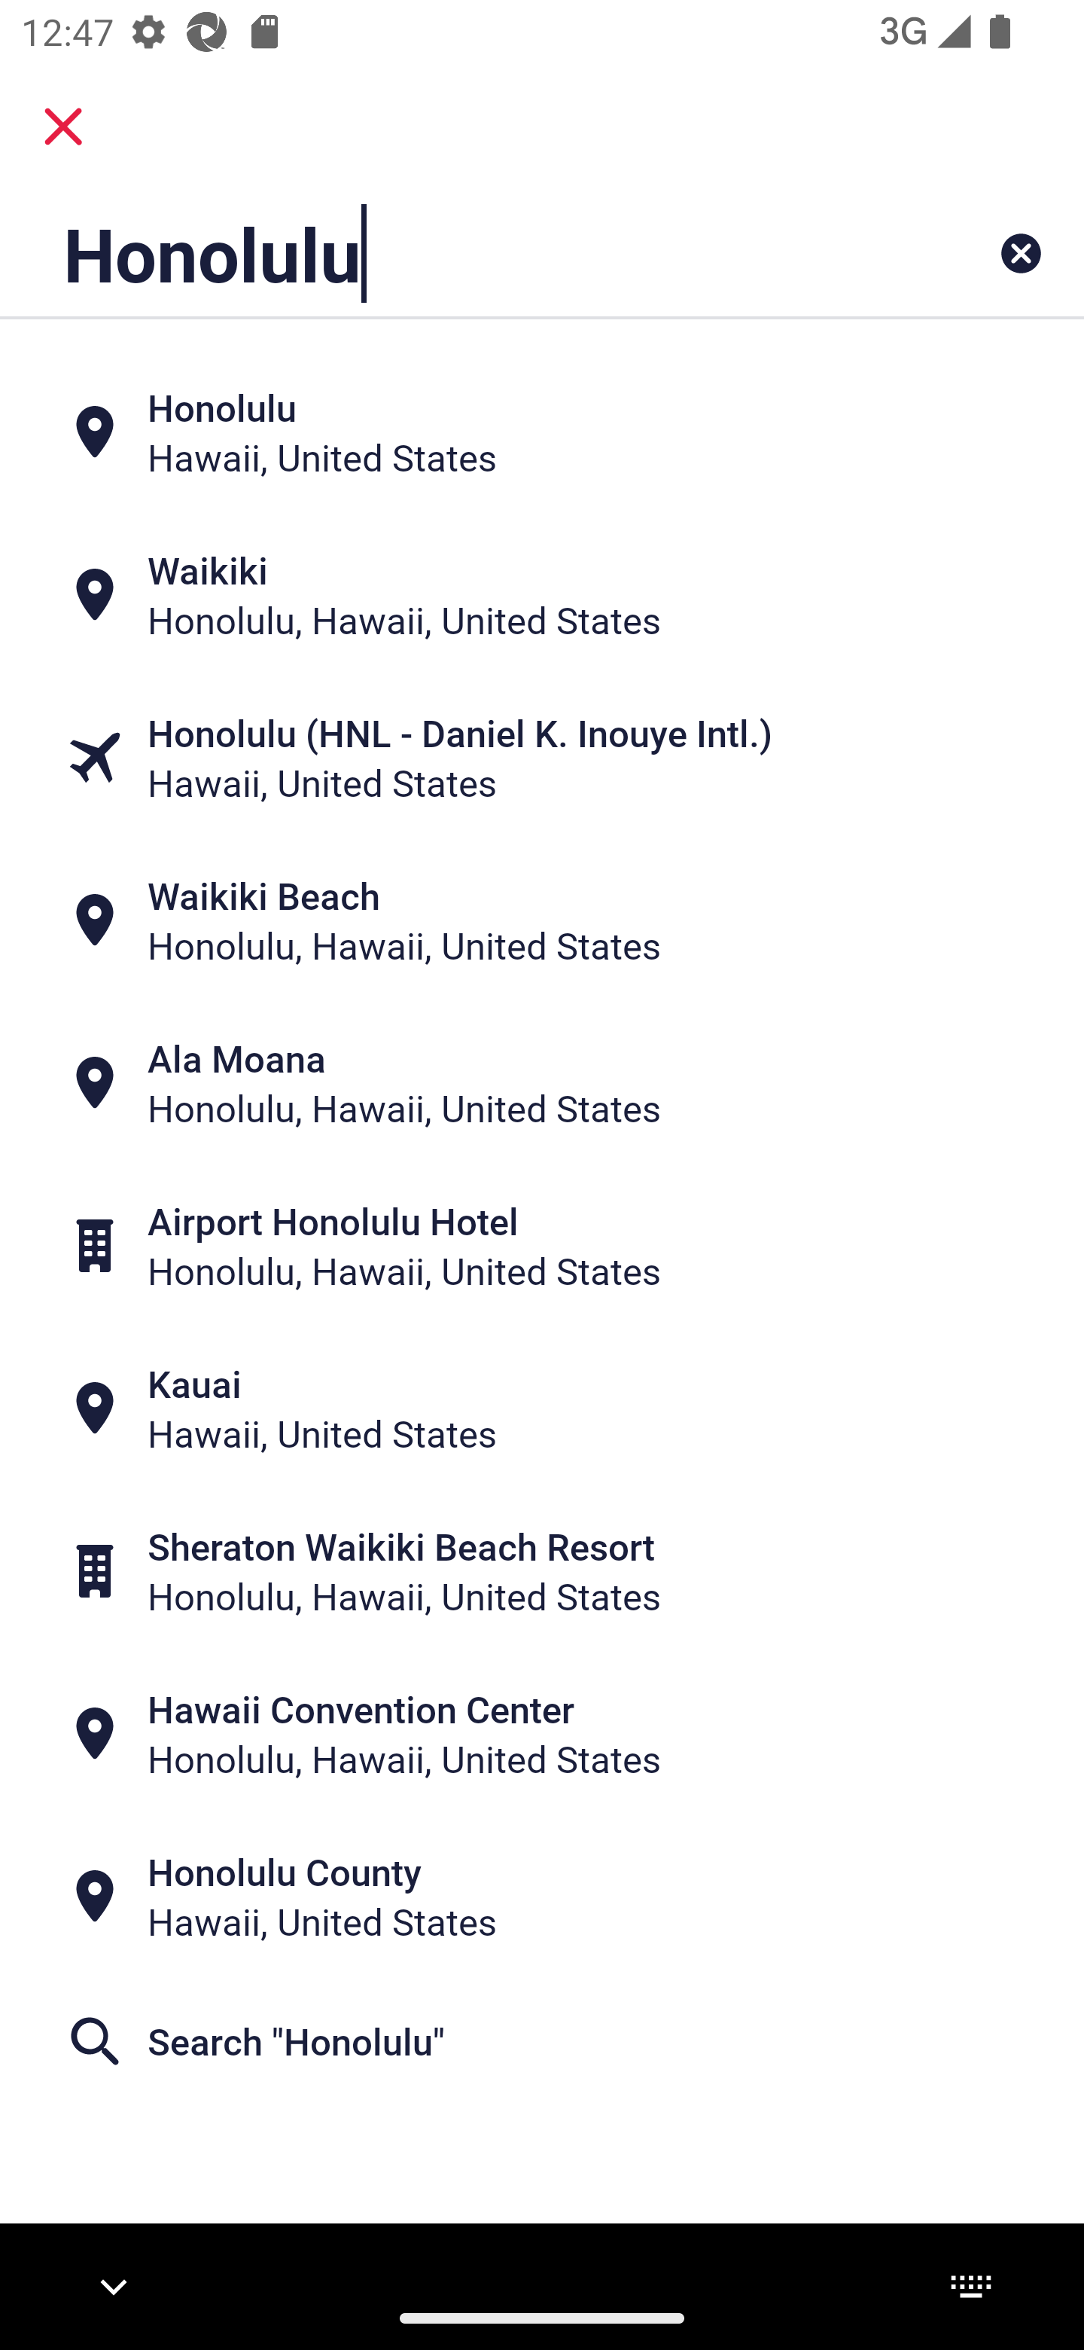 The width and height of the screenshot is (1084, 2350). I want to click on Waikiki Beach Honolulu, Hawaii, United States, so click(542, 920).